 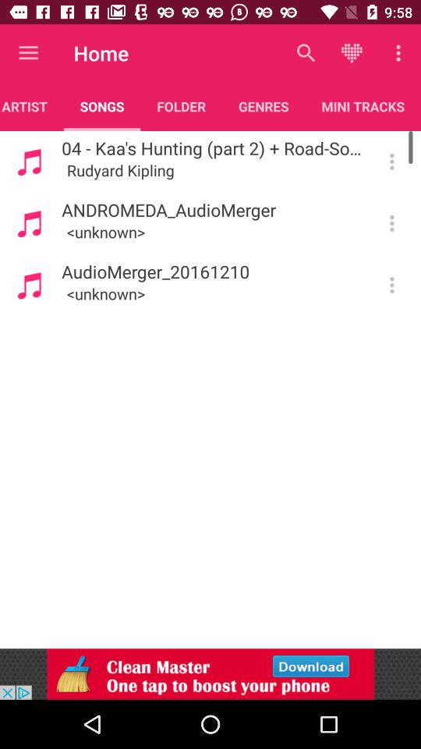 I want to click on more information, so click(x=391, y=162).